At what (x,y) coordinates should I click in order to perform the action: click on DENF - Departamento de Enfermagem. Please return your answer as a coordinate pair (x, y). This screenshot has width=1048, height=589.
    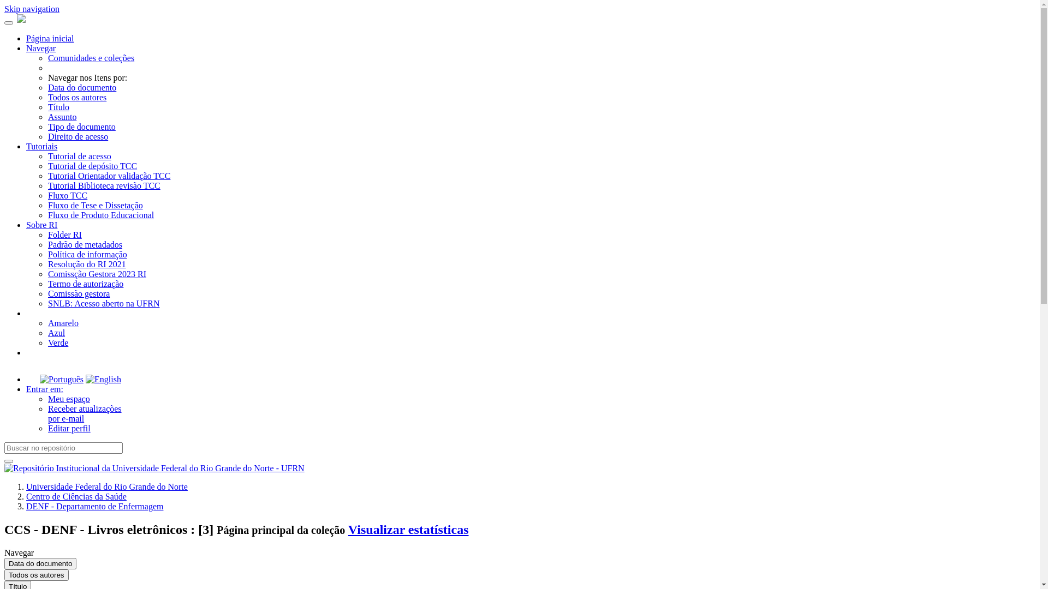
    Looking at the image, I should click on (95, 506).